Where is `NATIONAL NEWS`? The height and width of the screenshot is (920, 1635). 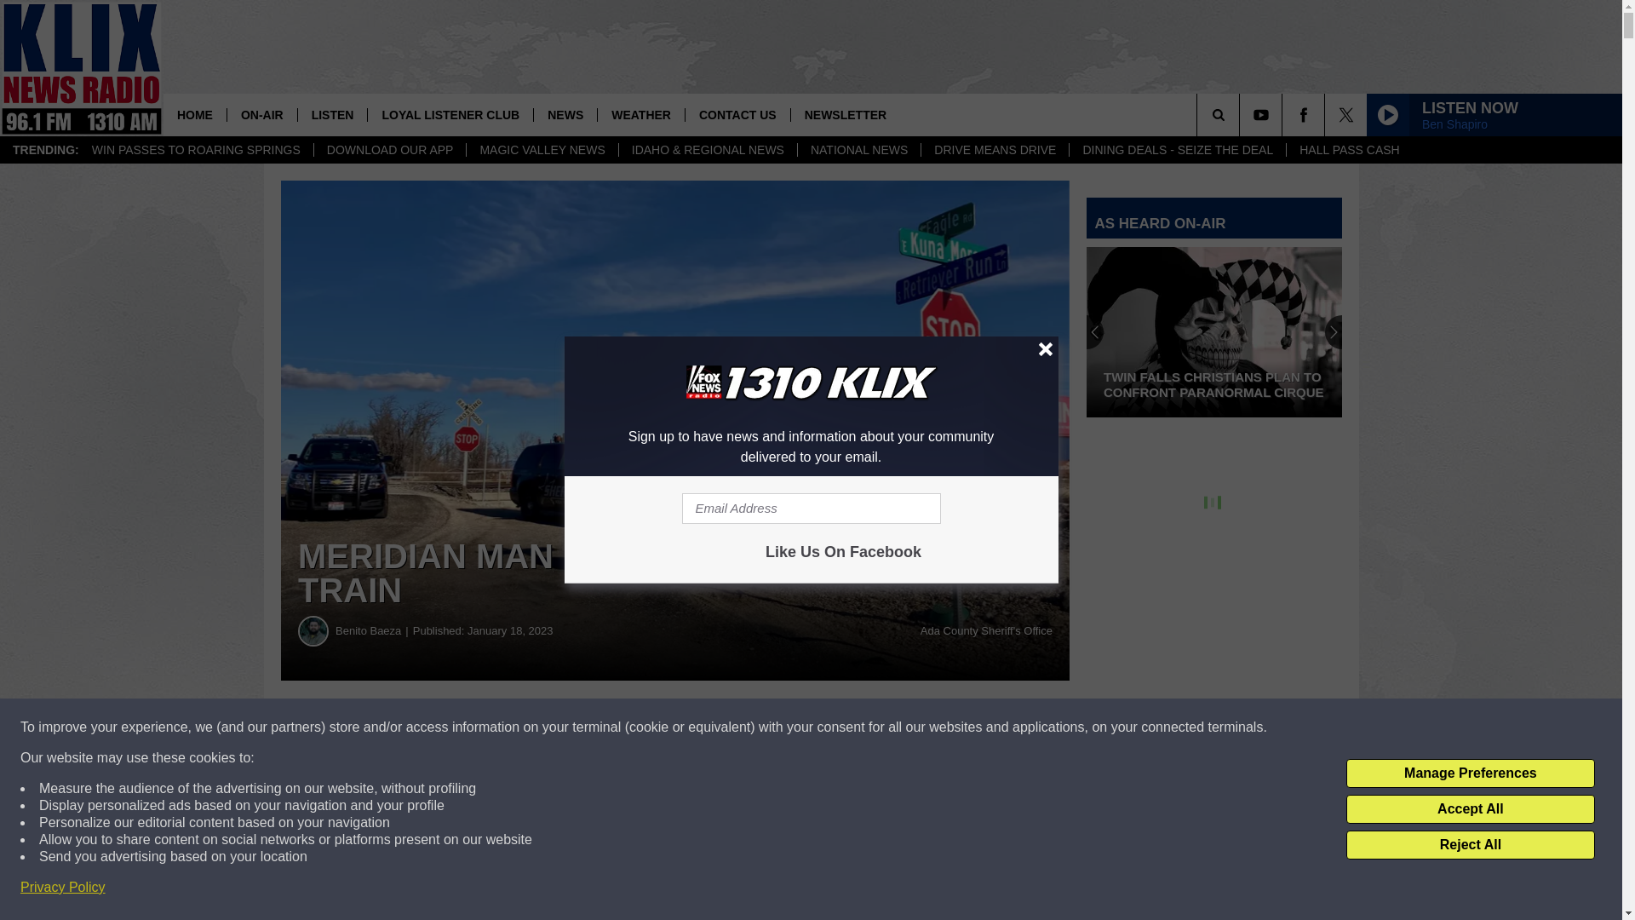 NATIONAL NEWS is located at coordinates (858, 150).